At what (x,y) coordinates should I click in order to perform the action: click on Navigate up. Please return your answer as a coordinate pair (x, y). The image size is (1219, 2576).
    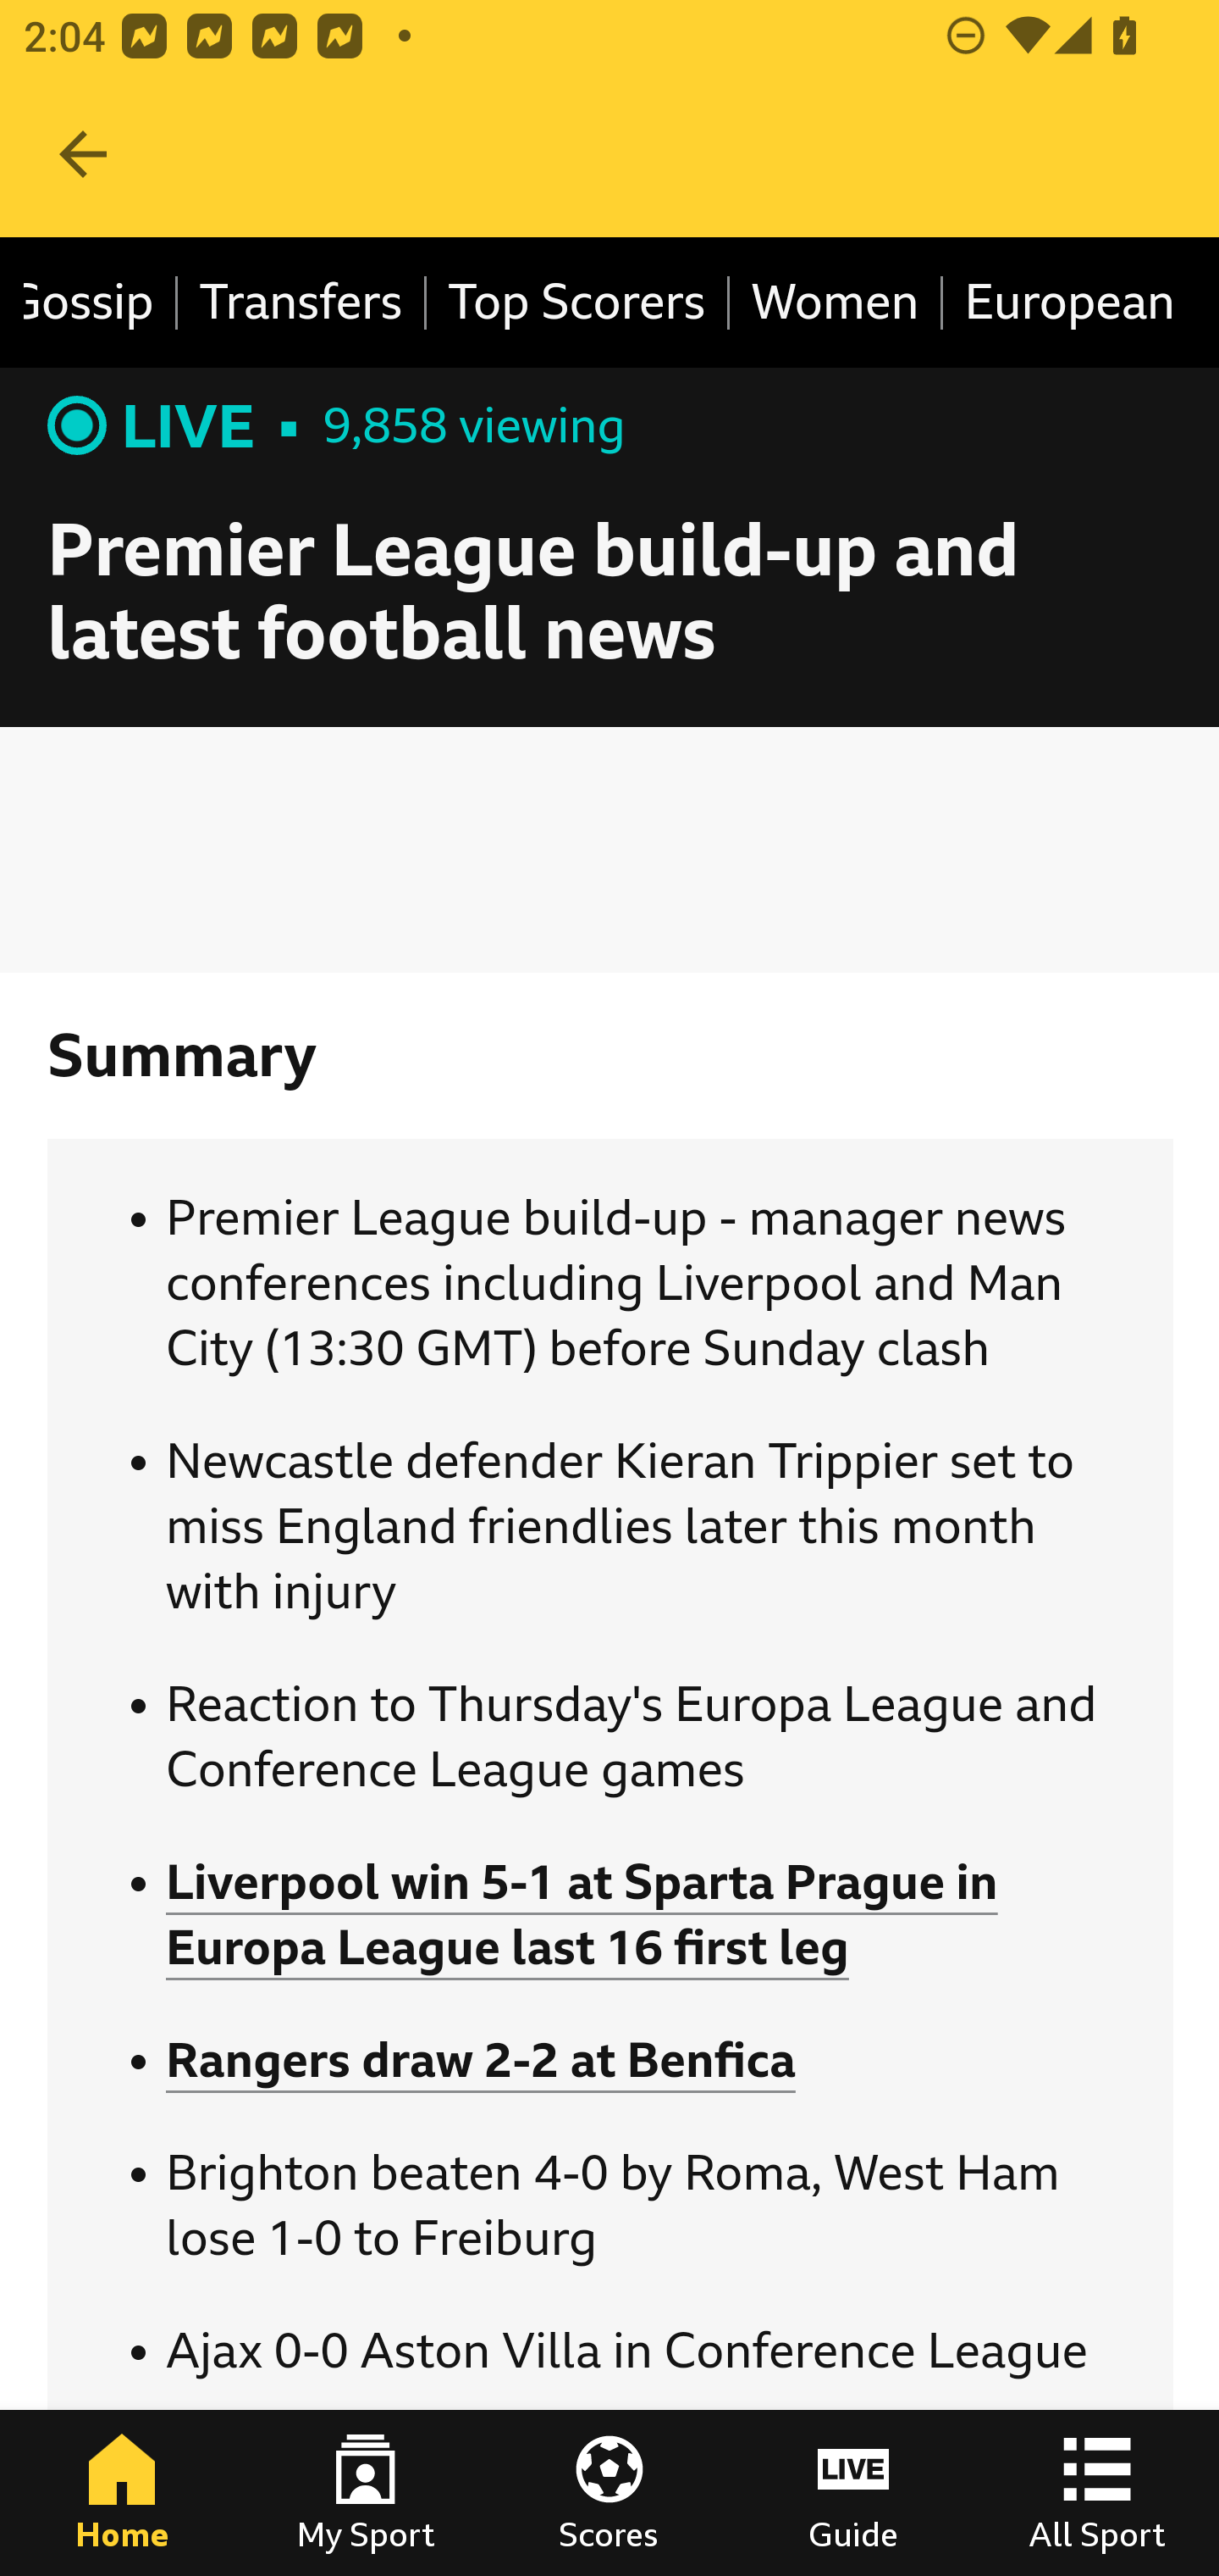
    Looking at the image, I should click on (83, 154).